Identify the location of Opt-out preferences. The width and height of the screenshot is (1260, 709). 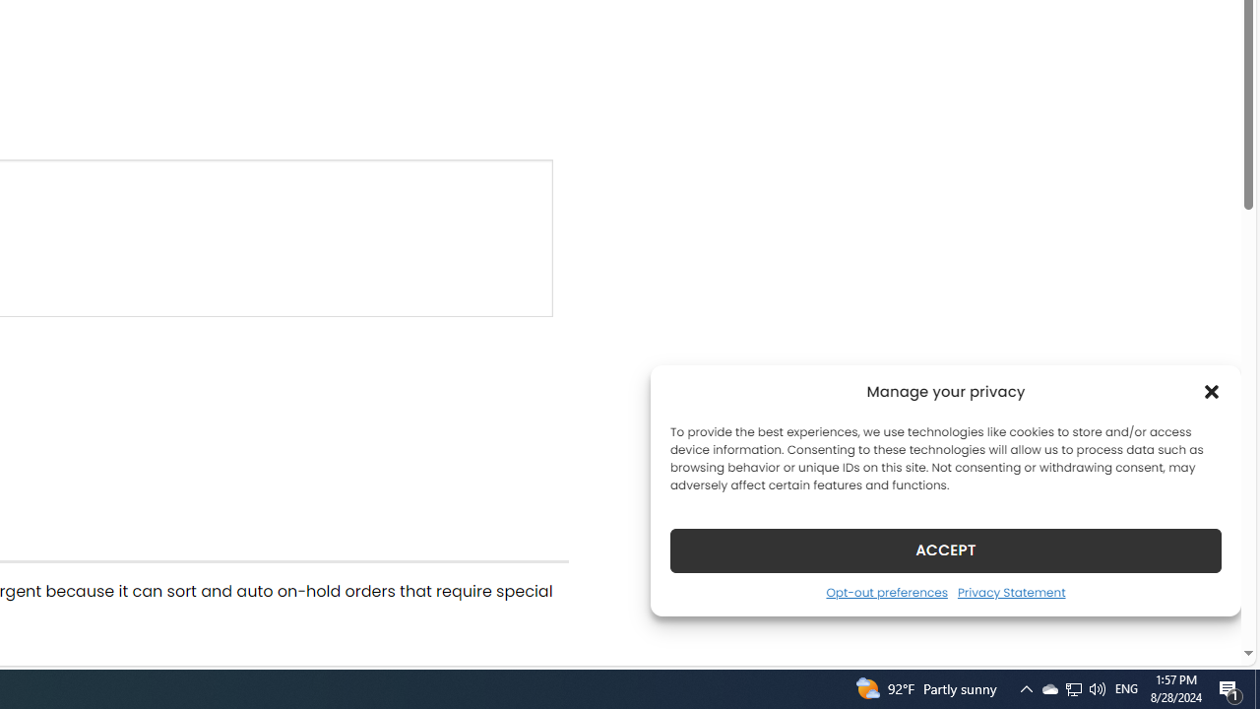
(886, 592).